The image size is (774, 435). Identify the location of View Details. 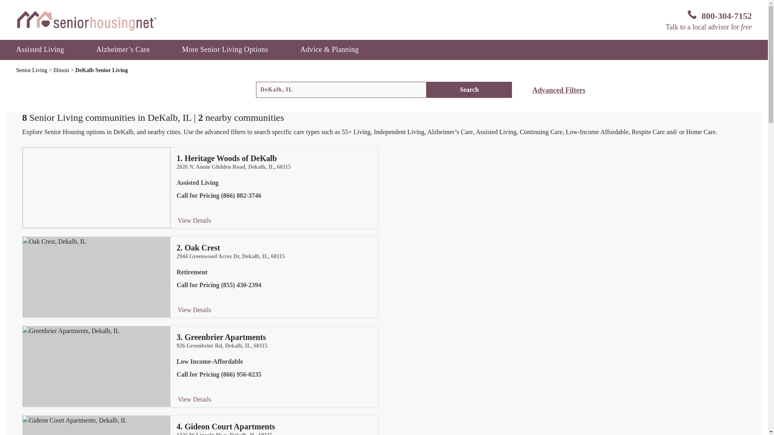
(194, 221).